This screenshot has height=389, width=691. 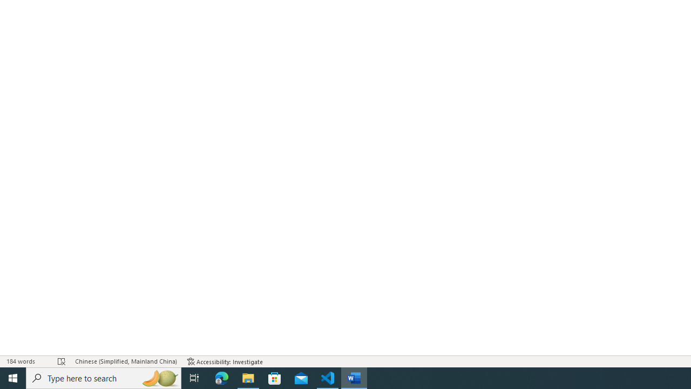 What do you see at coordinates (27, 361) in the screenshot?
I see `Word Count 184 words` at bounding box center [27, 361].